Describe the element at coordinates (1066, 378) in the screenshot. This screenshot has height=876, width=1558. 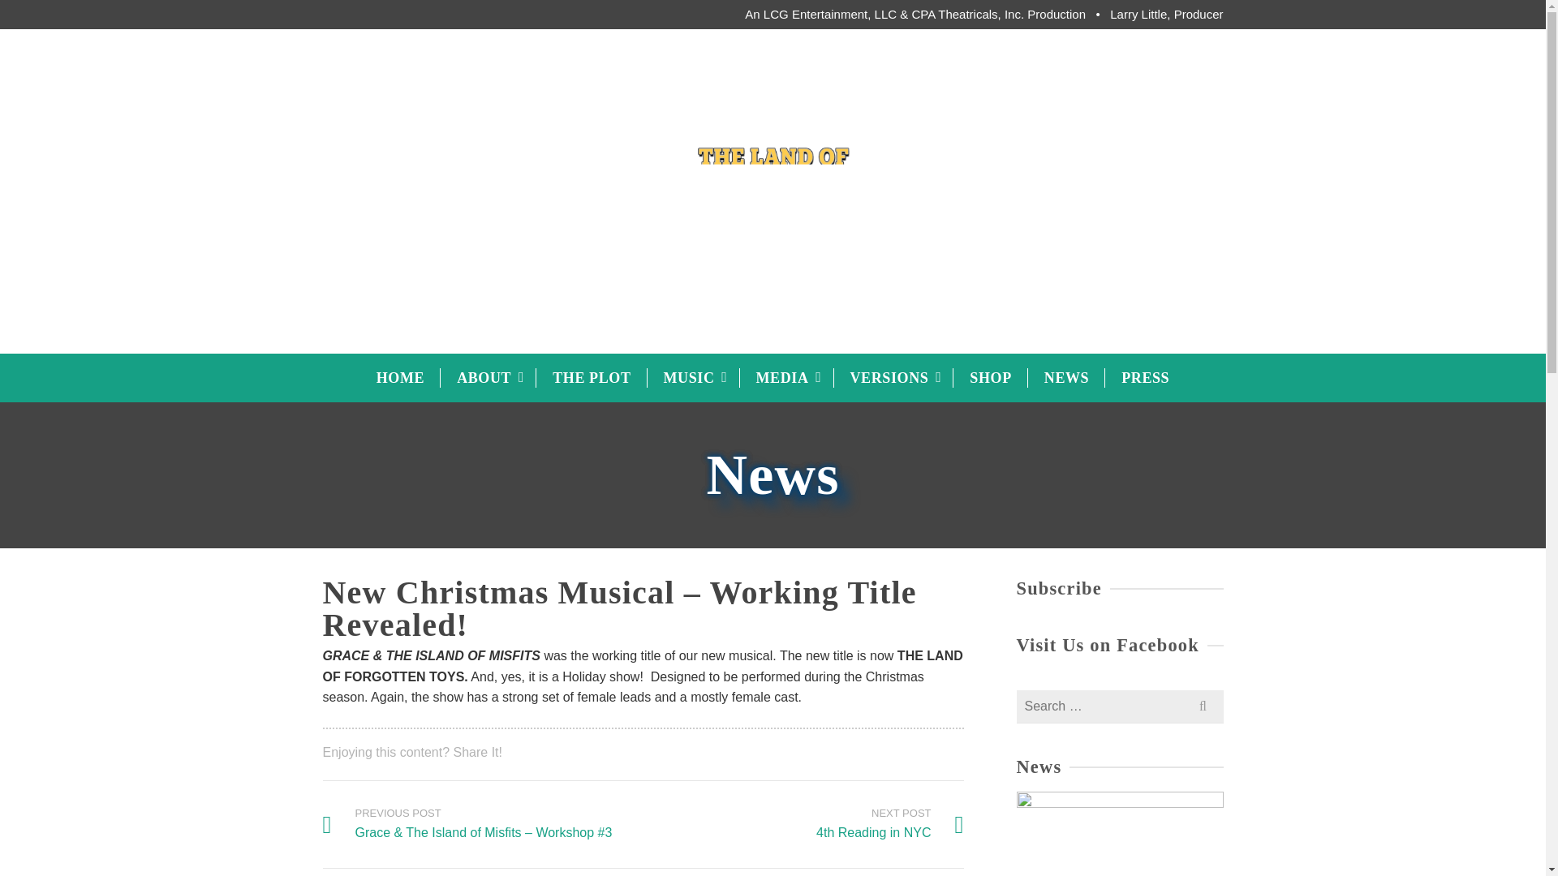
I see `PRESS` at that location.